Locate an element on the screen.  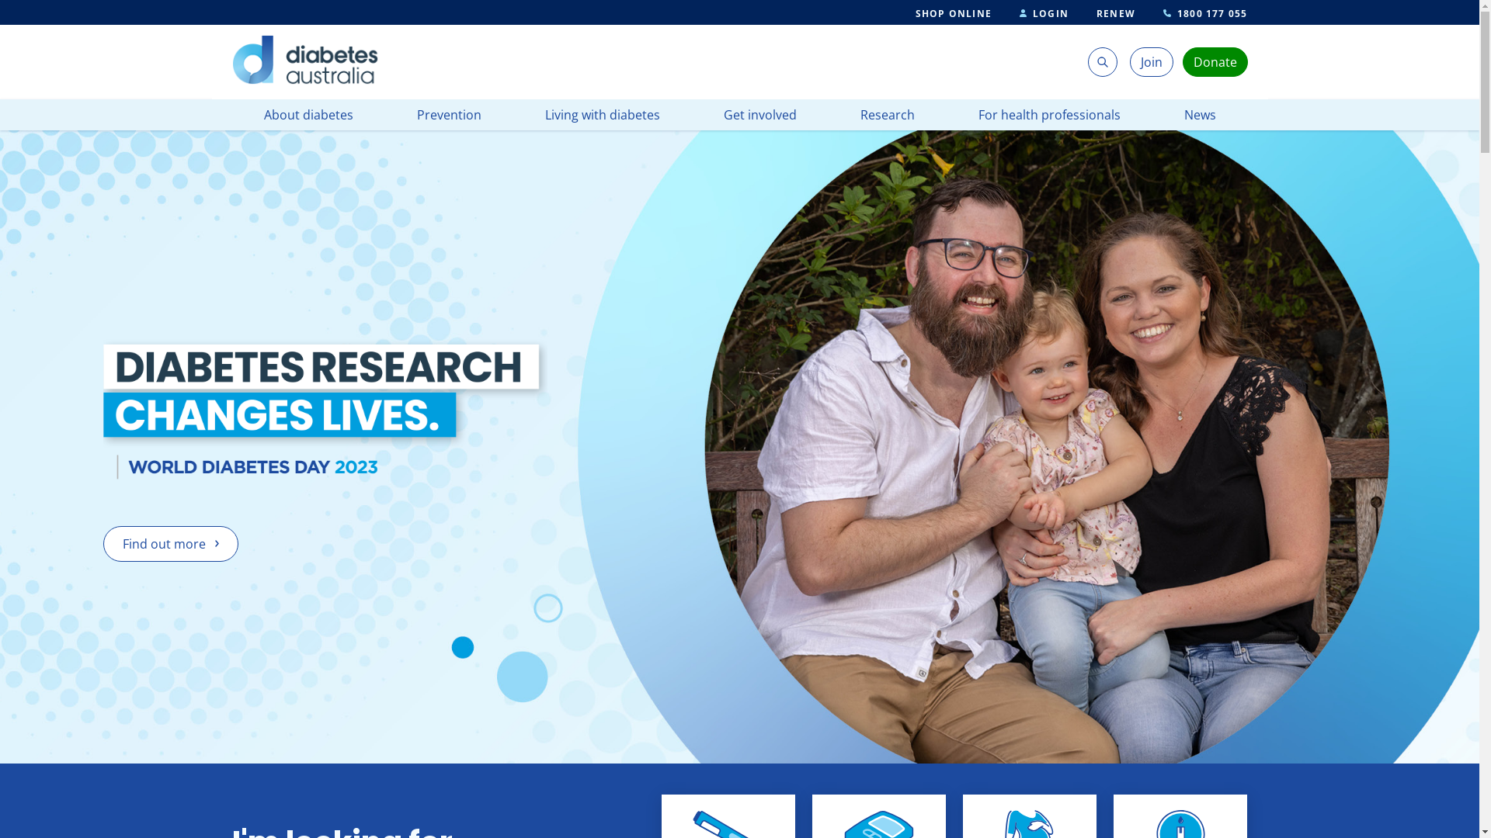
LOGIN is located at coordinates (1044, 14).